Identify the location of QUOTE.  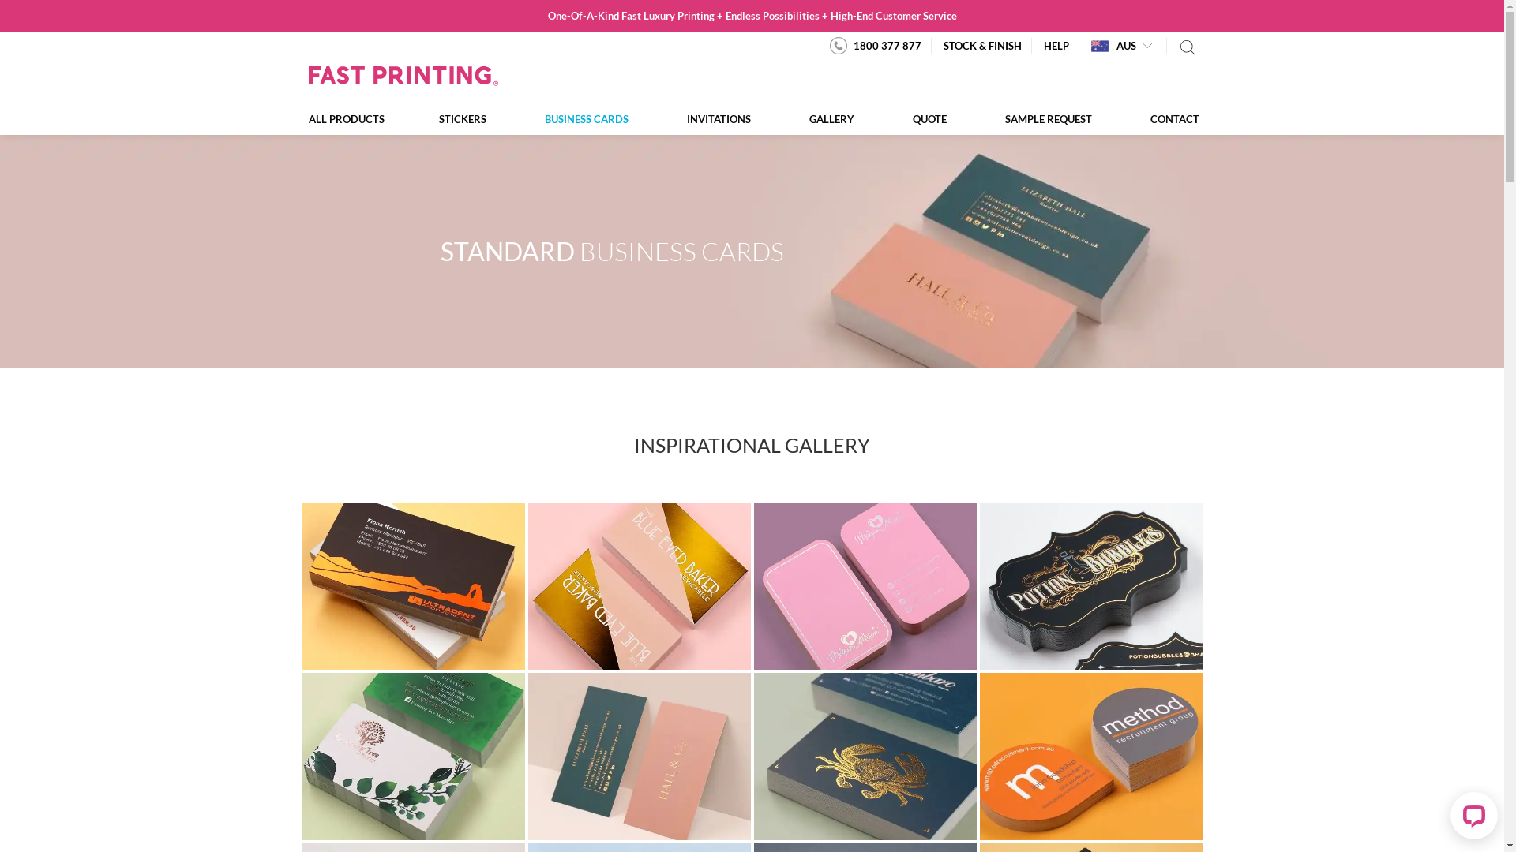
(929, 119).